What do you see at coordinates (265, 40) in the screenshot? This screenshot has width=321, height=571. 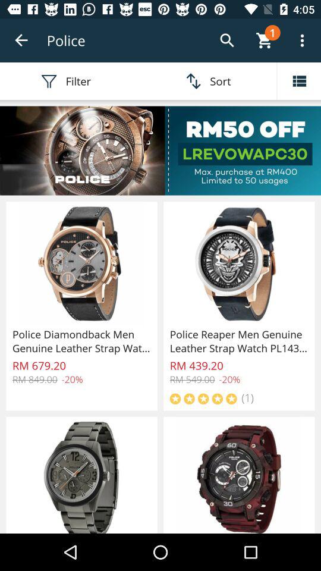 I see `click on the cart icon right to search icon at right top of the page` at bounding box center [265, 40].